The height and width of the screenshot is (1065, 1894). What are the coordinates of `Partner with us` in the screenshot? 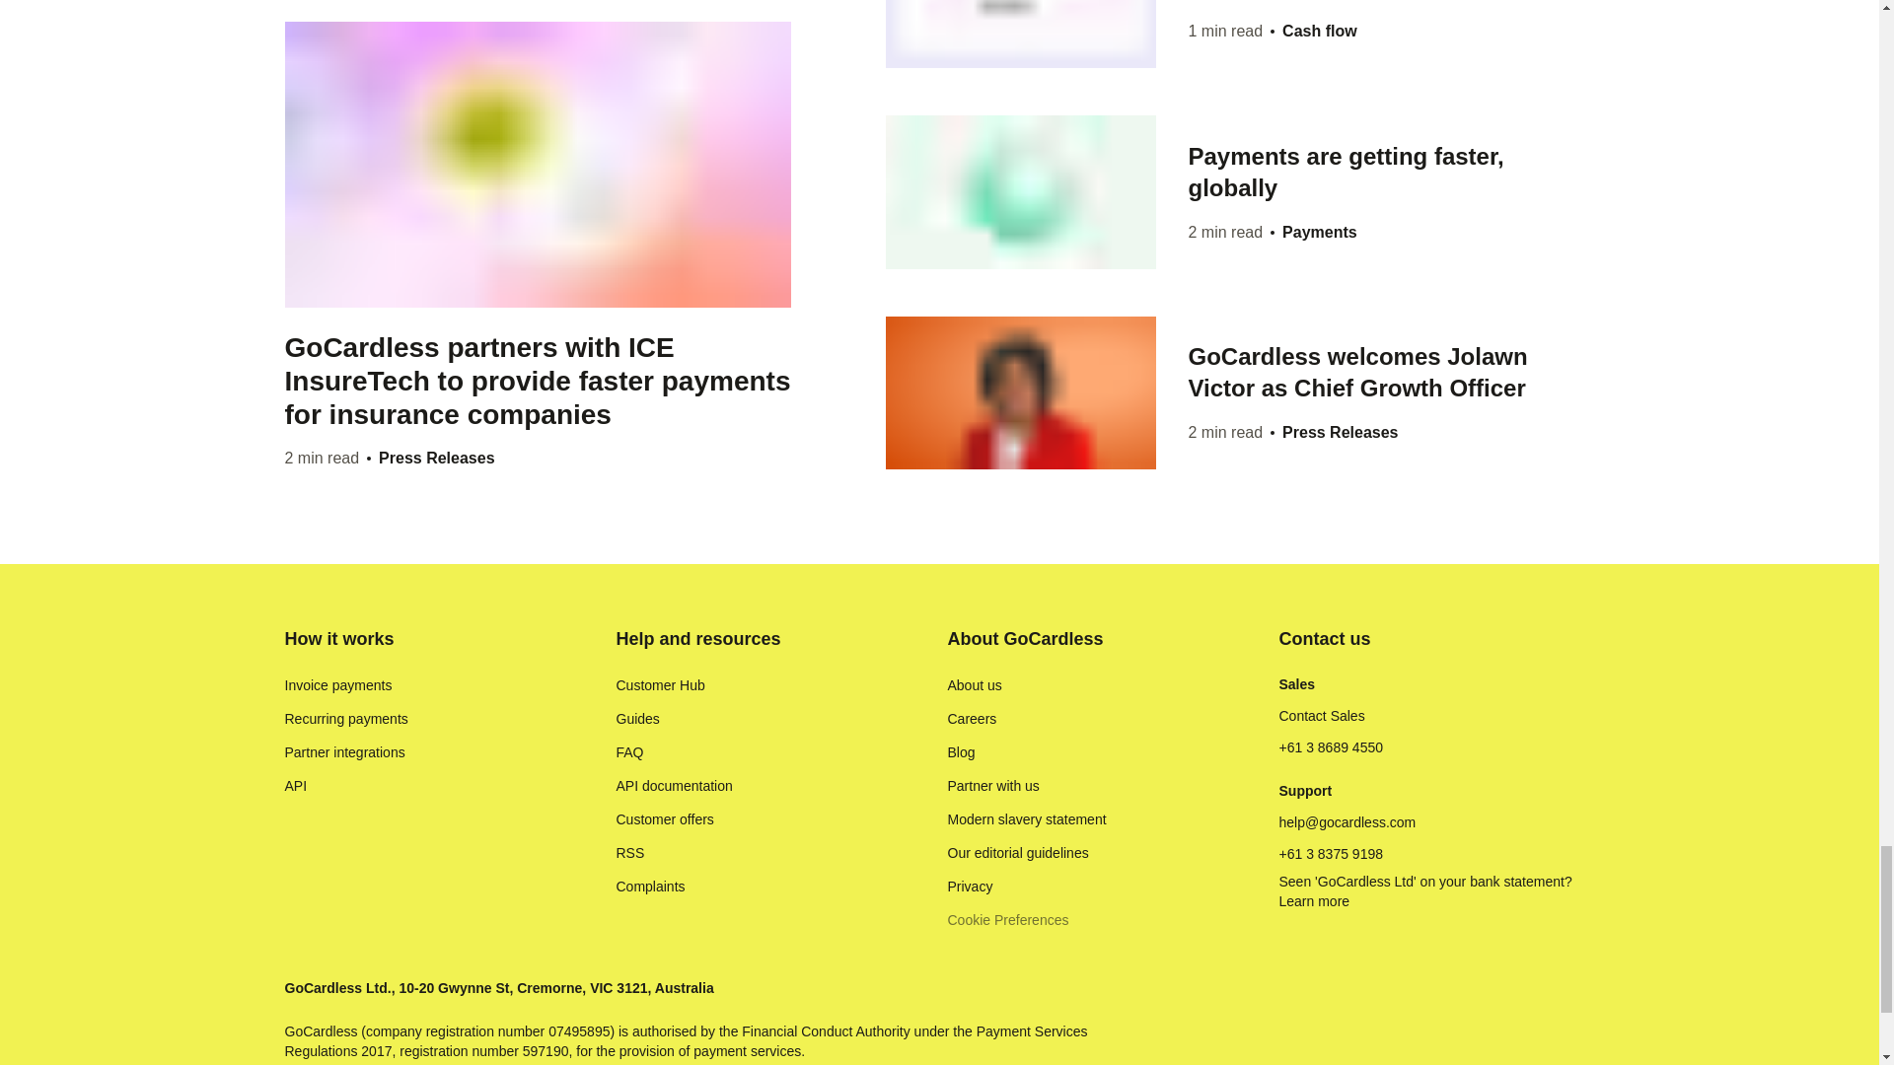 It's located at (992, 785).